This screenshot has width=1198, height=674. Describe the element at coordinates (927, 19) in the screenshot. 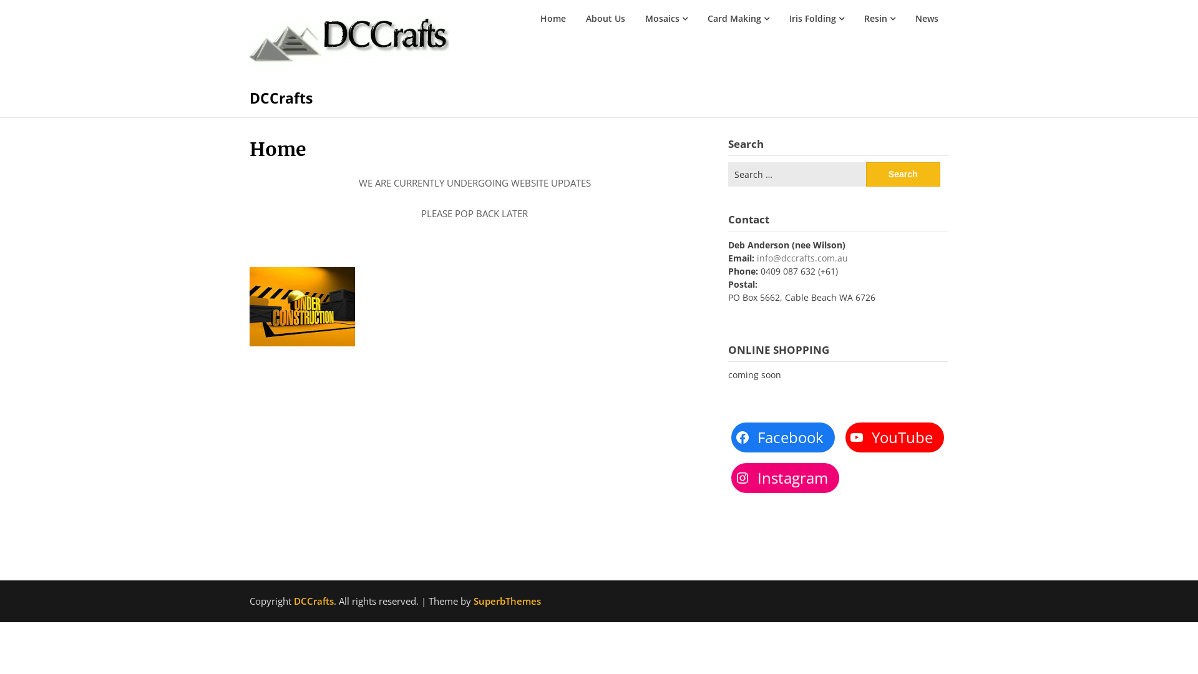

I see `News` at that location.